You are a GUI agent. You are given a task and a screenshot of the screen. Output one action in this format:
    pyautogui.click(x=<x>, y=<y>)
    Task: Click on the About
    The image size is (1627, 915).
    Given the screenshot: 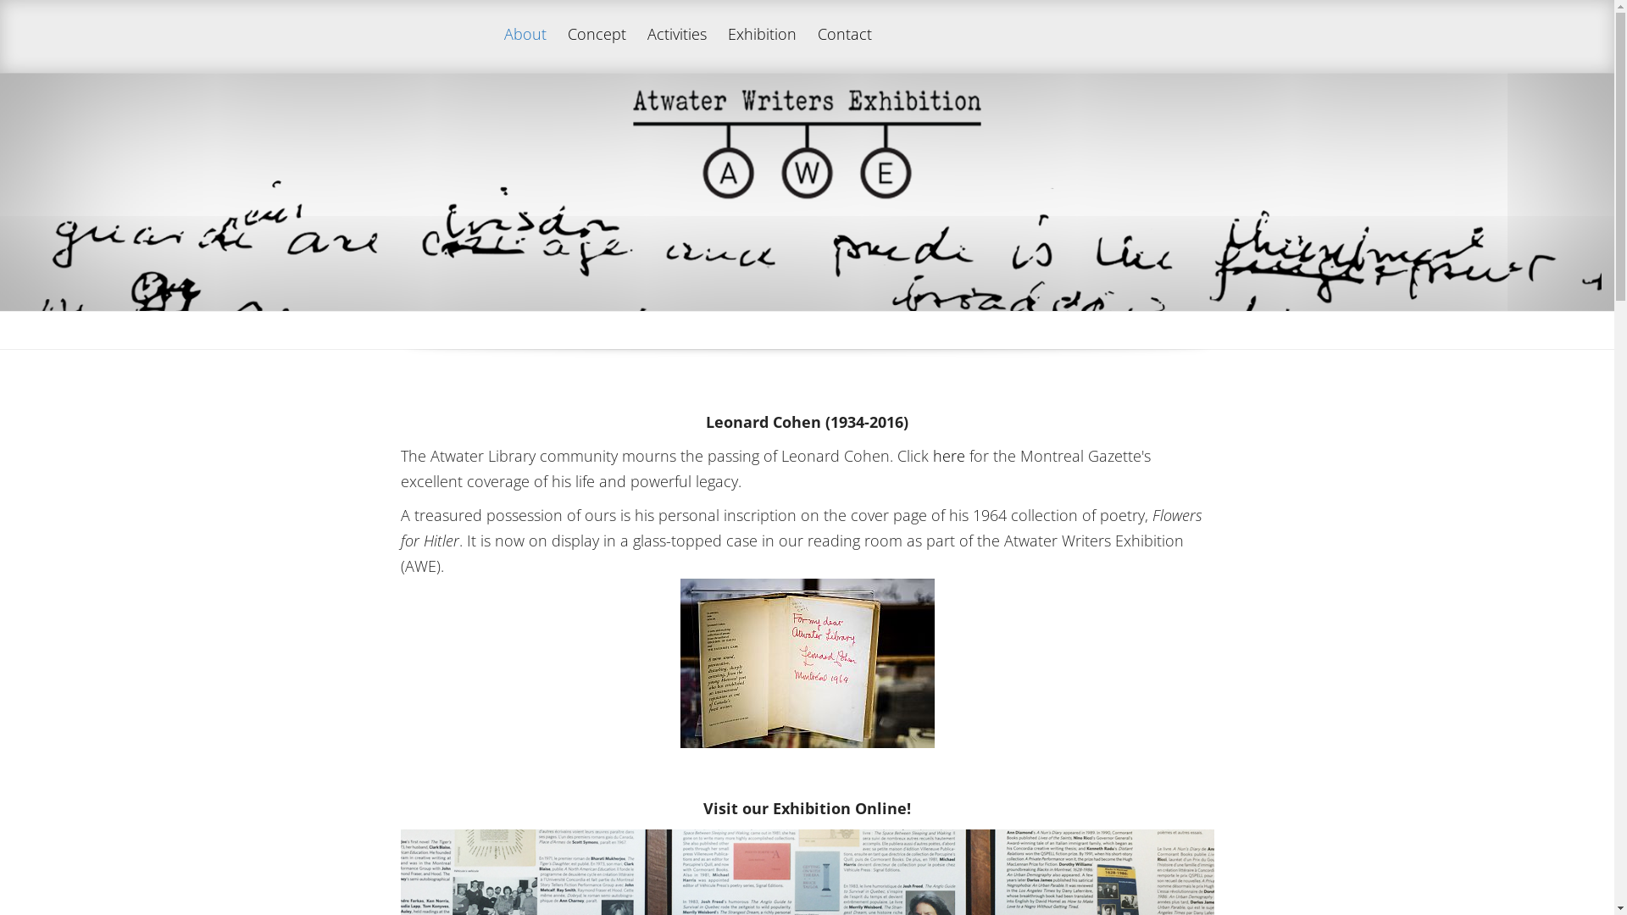 What is the action you would take?
    pyautogui.click(x=525, y=49)
    